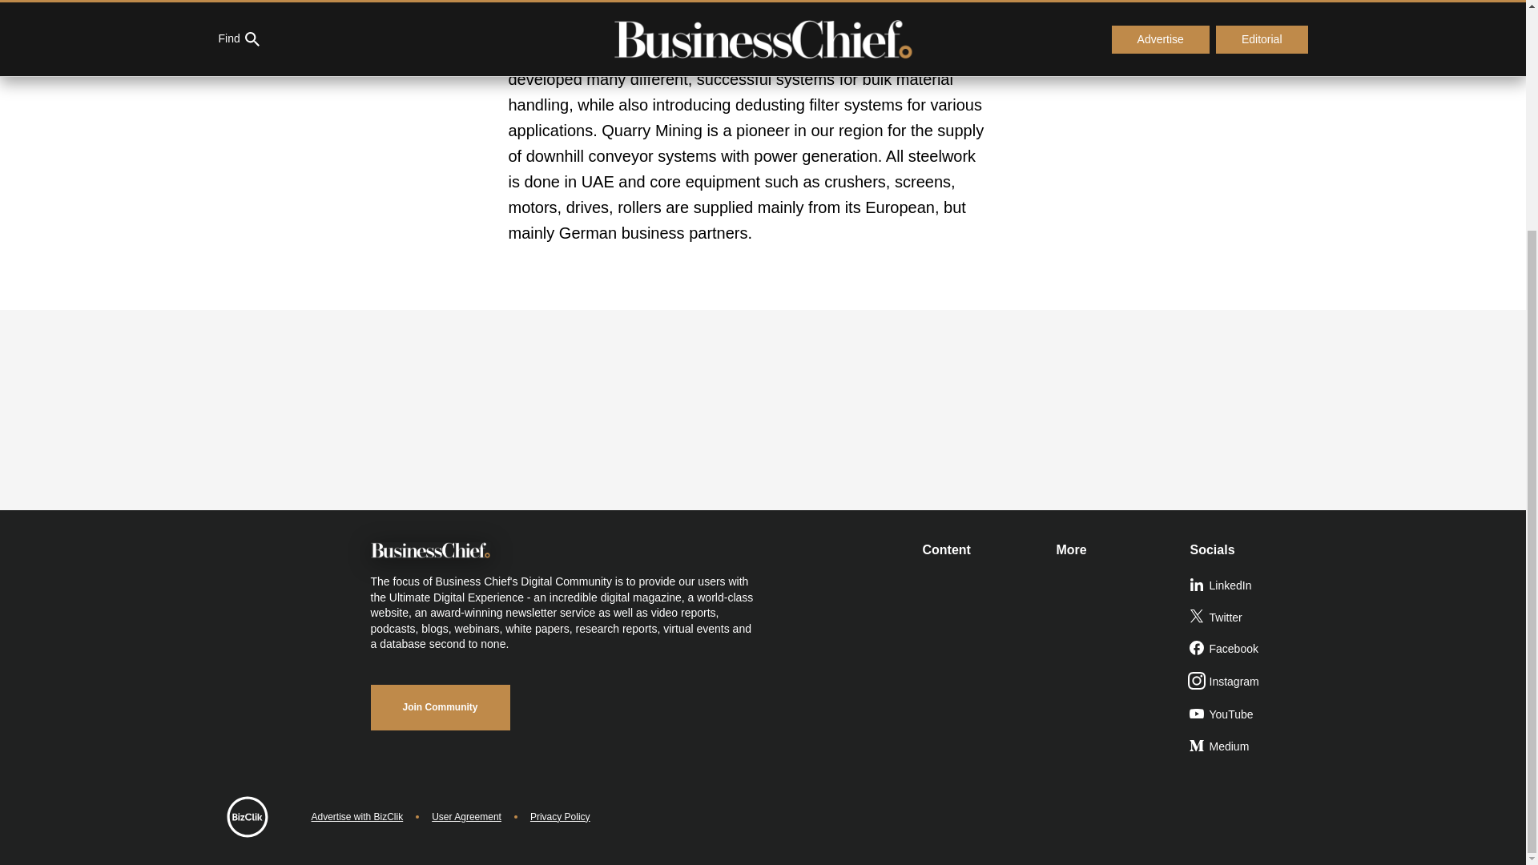  I want to click on LinkedIn, so click(1250, 585).